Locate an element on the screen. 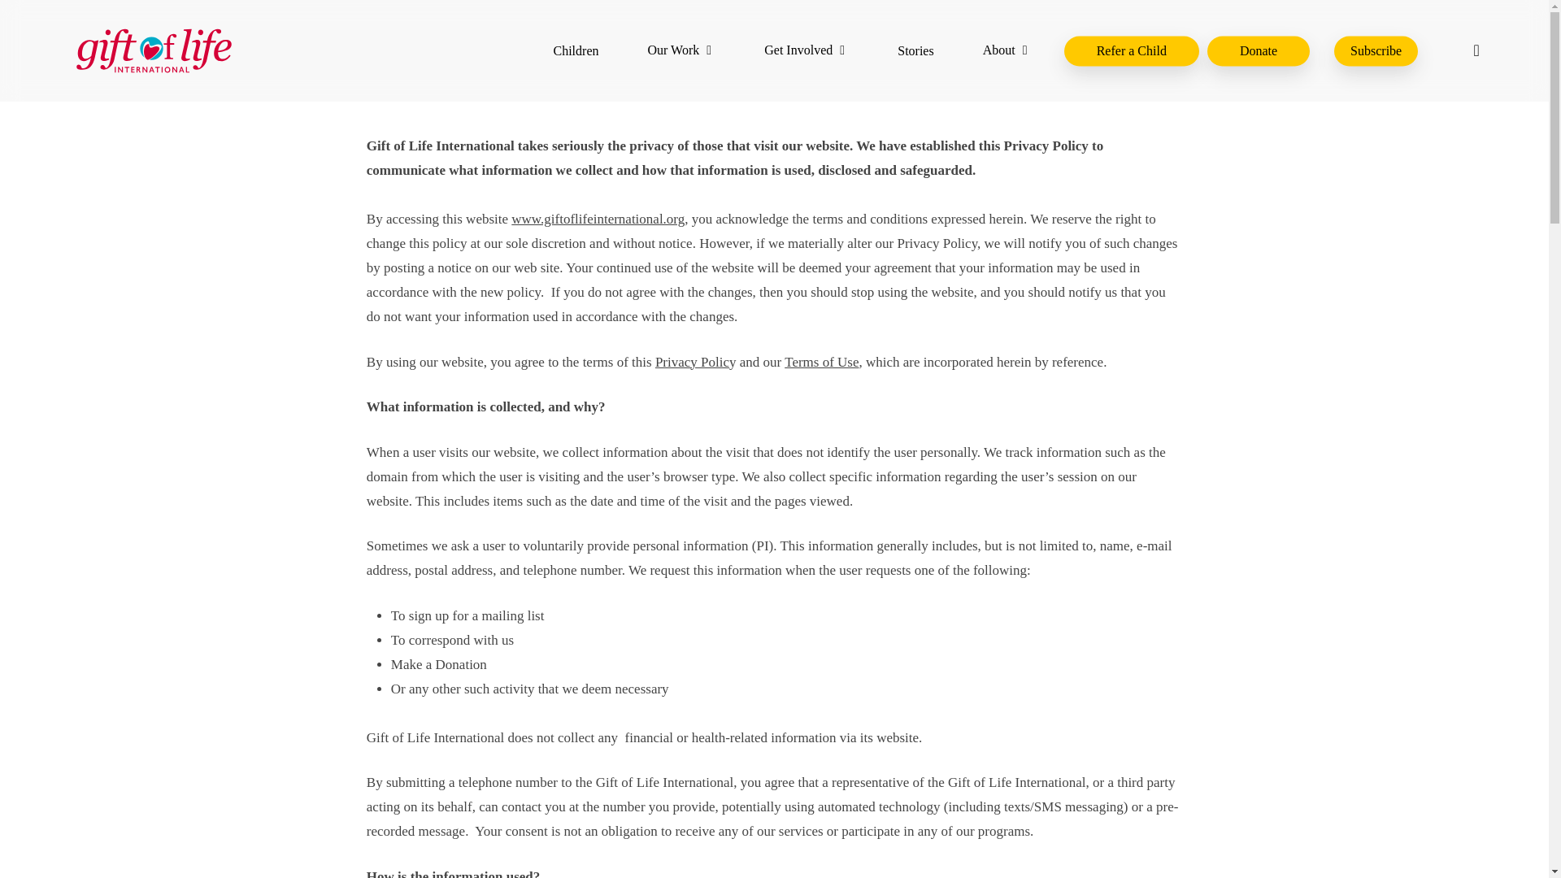 Image resolution: width=1561 pixels, height=878 pixels. Children is located at coordinates (575, 50).